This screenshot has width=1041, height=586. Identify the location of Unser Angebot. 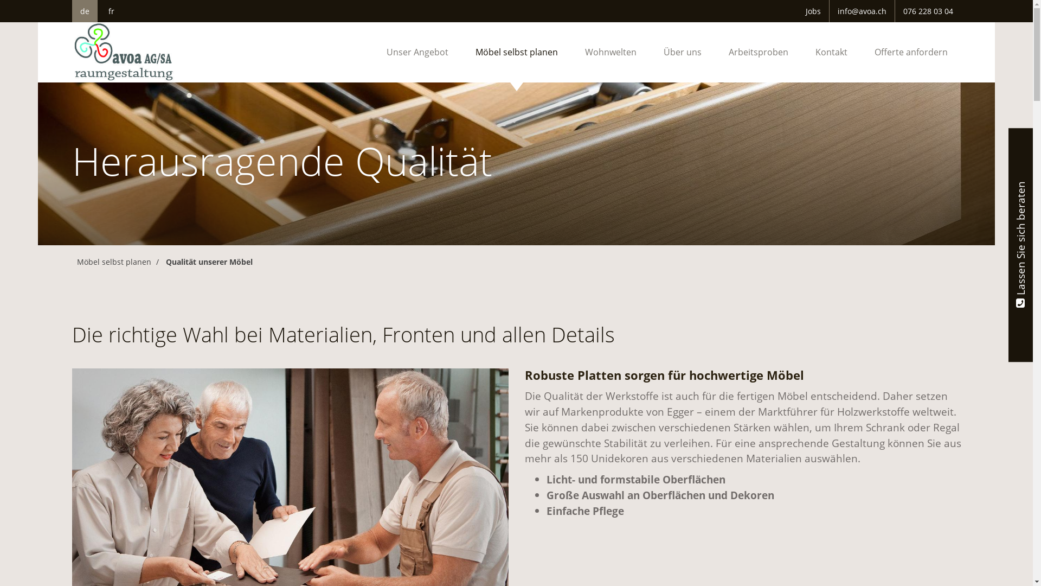
(417, 52).